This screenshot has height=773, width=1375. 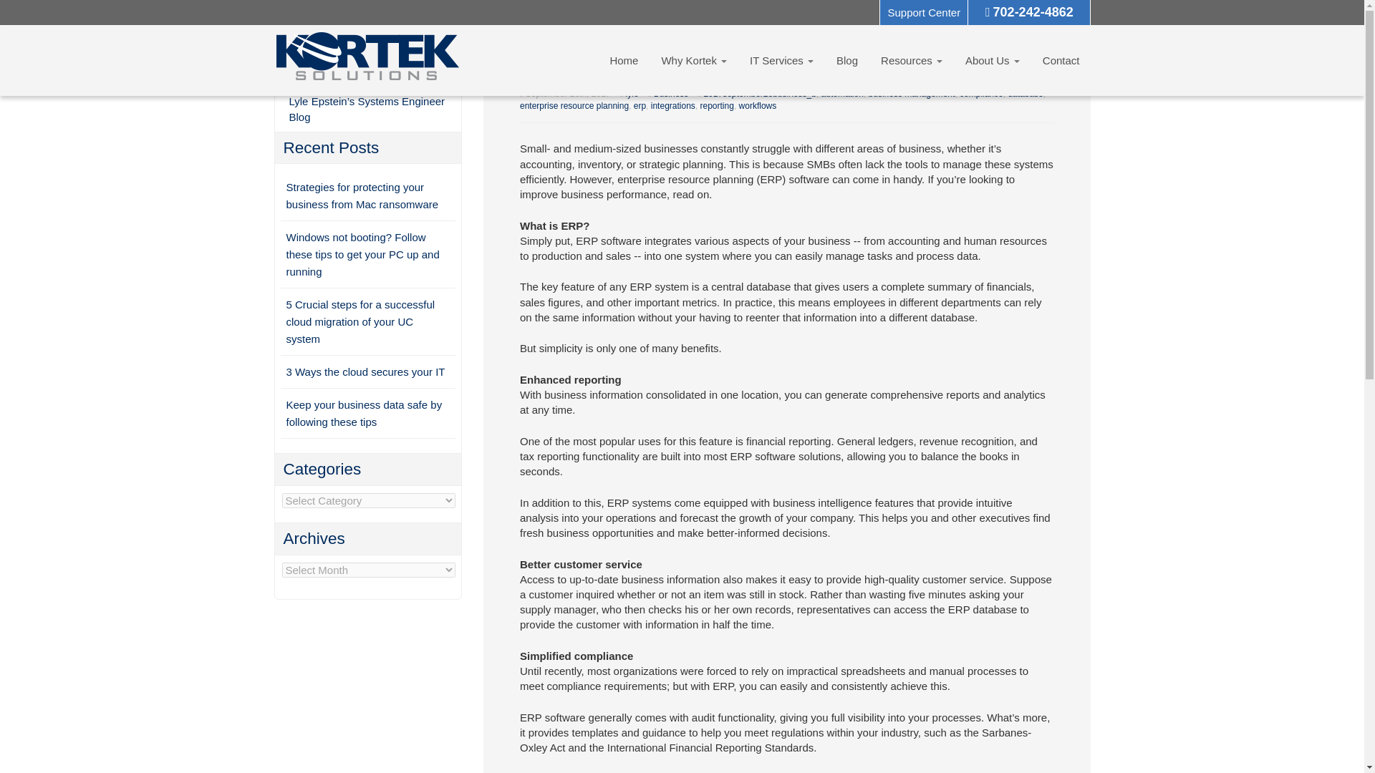 I want to click on Why Kortek, so click(x=693, y=60).